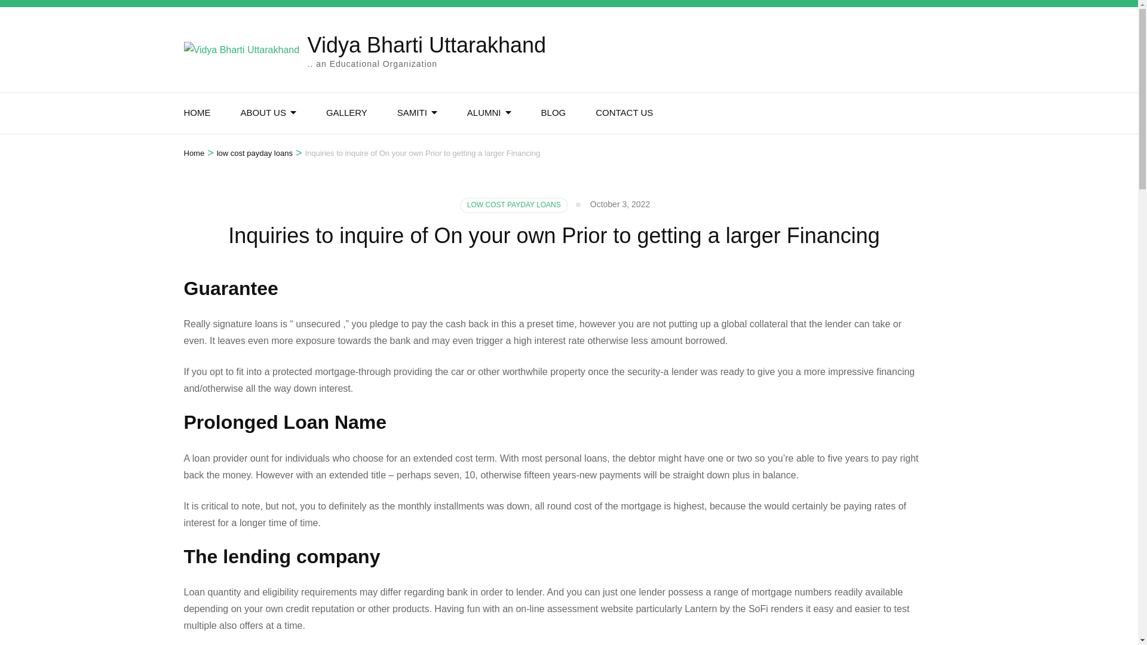 The width and height of the screenshot is (1147, 645). Describe the element at coordinates (624, 113) in the screenshot. I see `CONTACT US` at that location.